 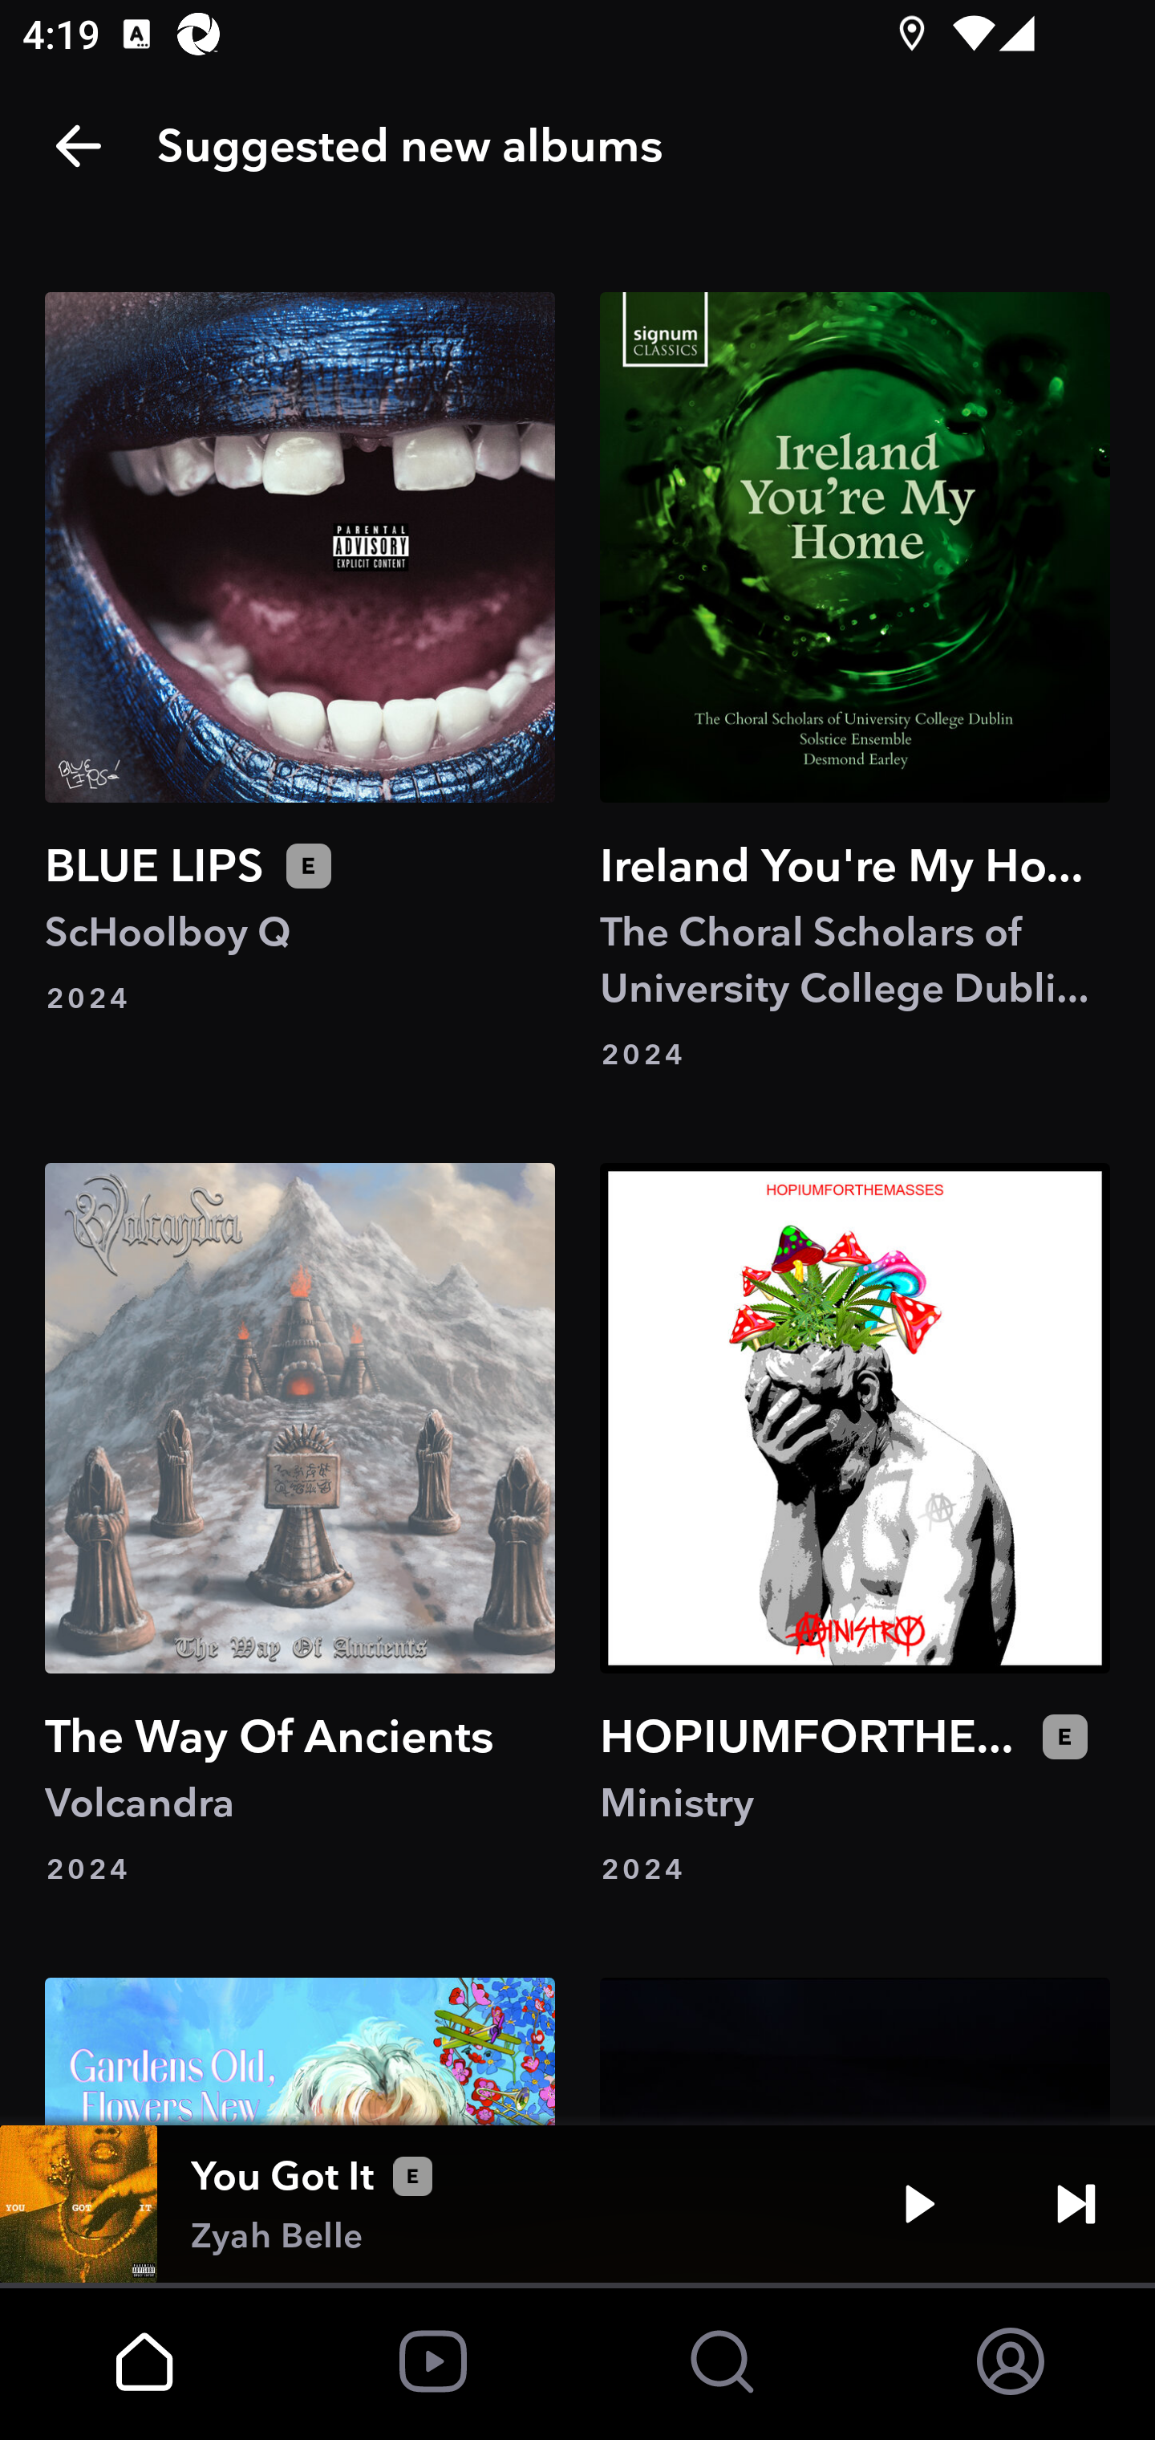 What do you see at coordinates (919, 2204) in the screenshot?
I see `Play` at bounding box center [919, 2204].